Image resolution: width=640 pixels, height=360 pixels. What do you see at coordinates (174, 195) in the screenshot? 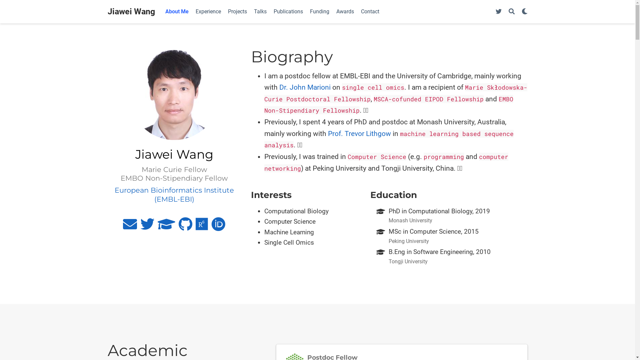
I see `European Bioinformatics Institute (EMBL-EBI)` at bounding box center [174, 195].